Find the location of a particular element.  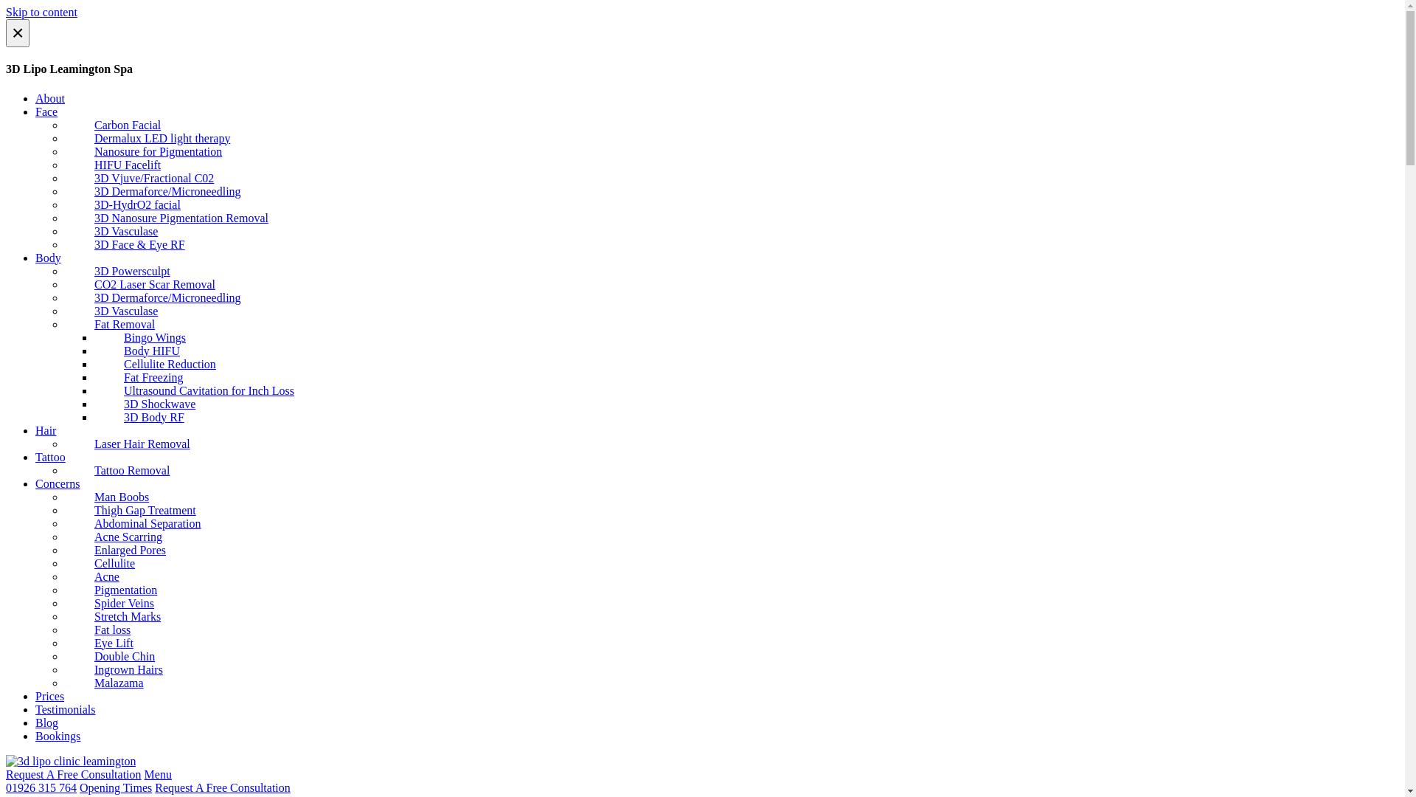

Menu is located at coordinates (158, 775).